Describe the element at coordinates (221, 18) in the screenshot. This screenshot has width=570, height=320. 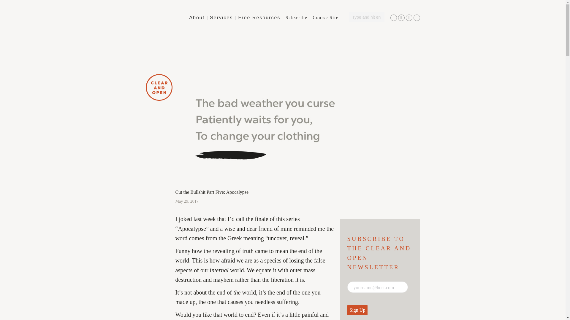
I see `Services` at that location.